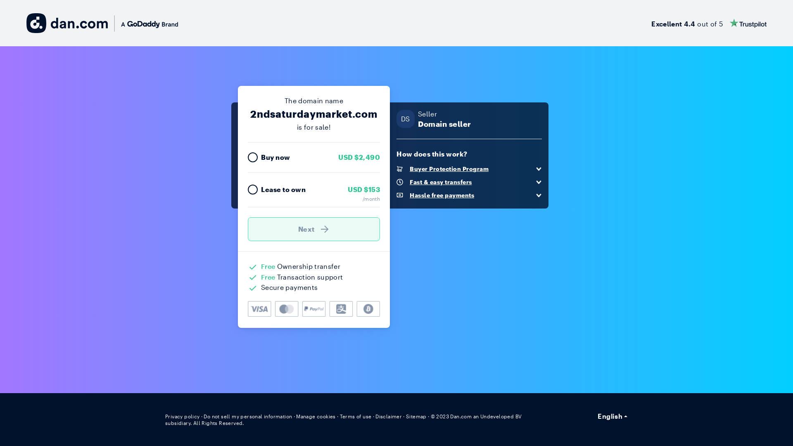  What do you see at coordinates (613, 416) in the screenshot?
I see `English` at bounding box center [613, 416].